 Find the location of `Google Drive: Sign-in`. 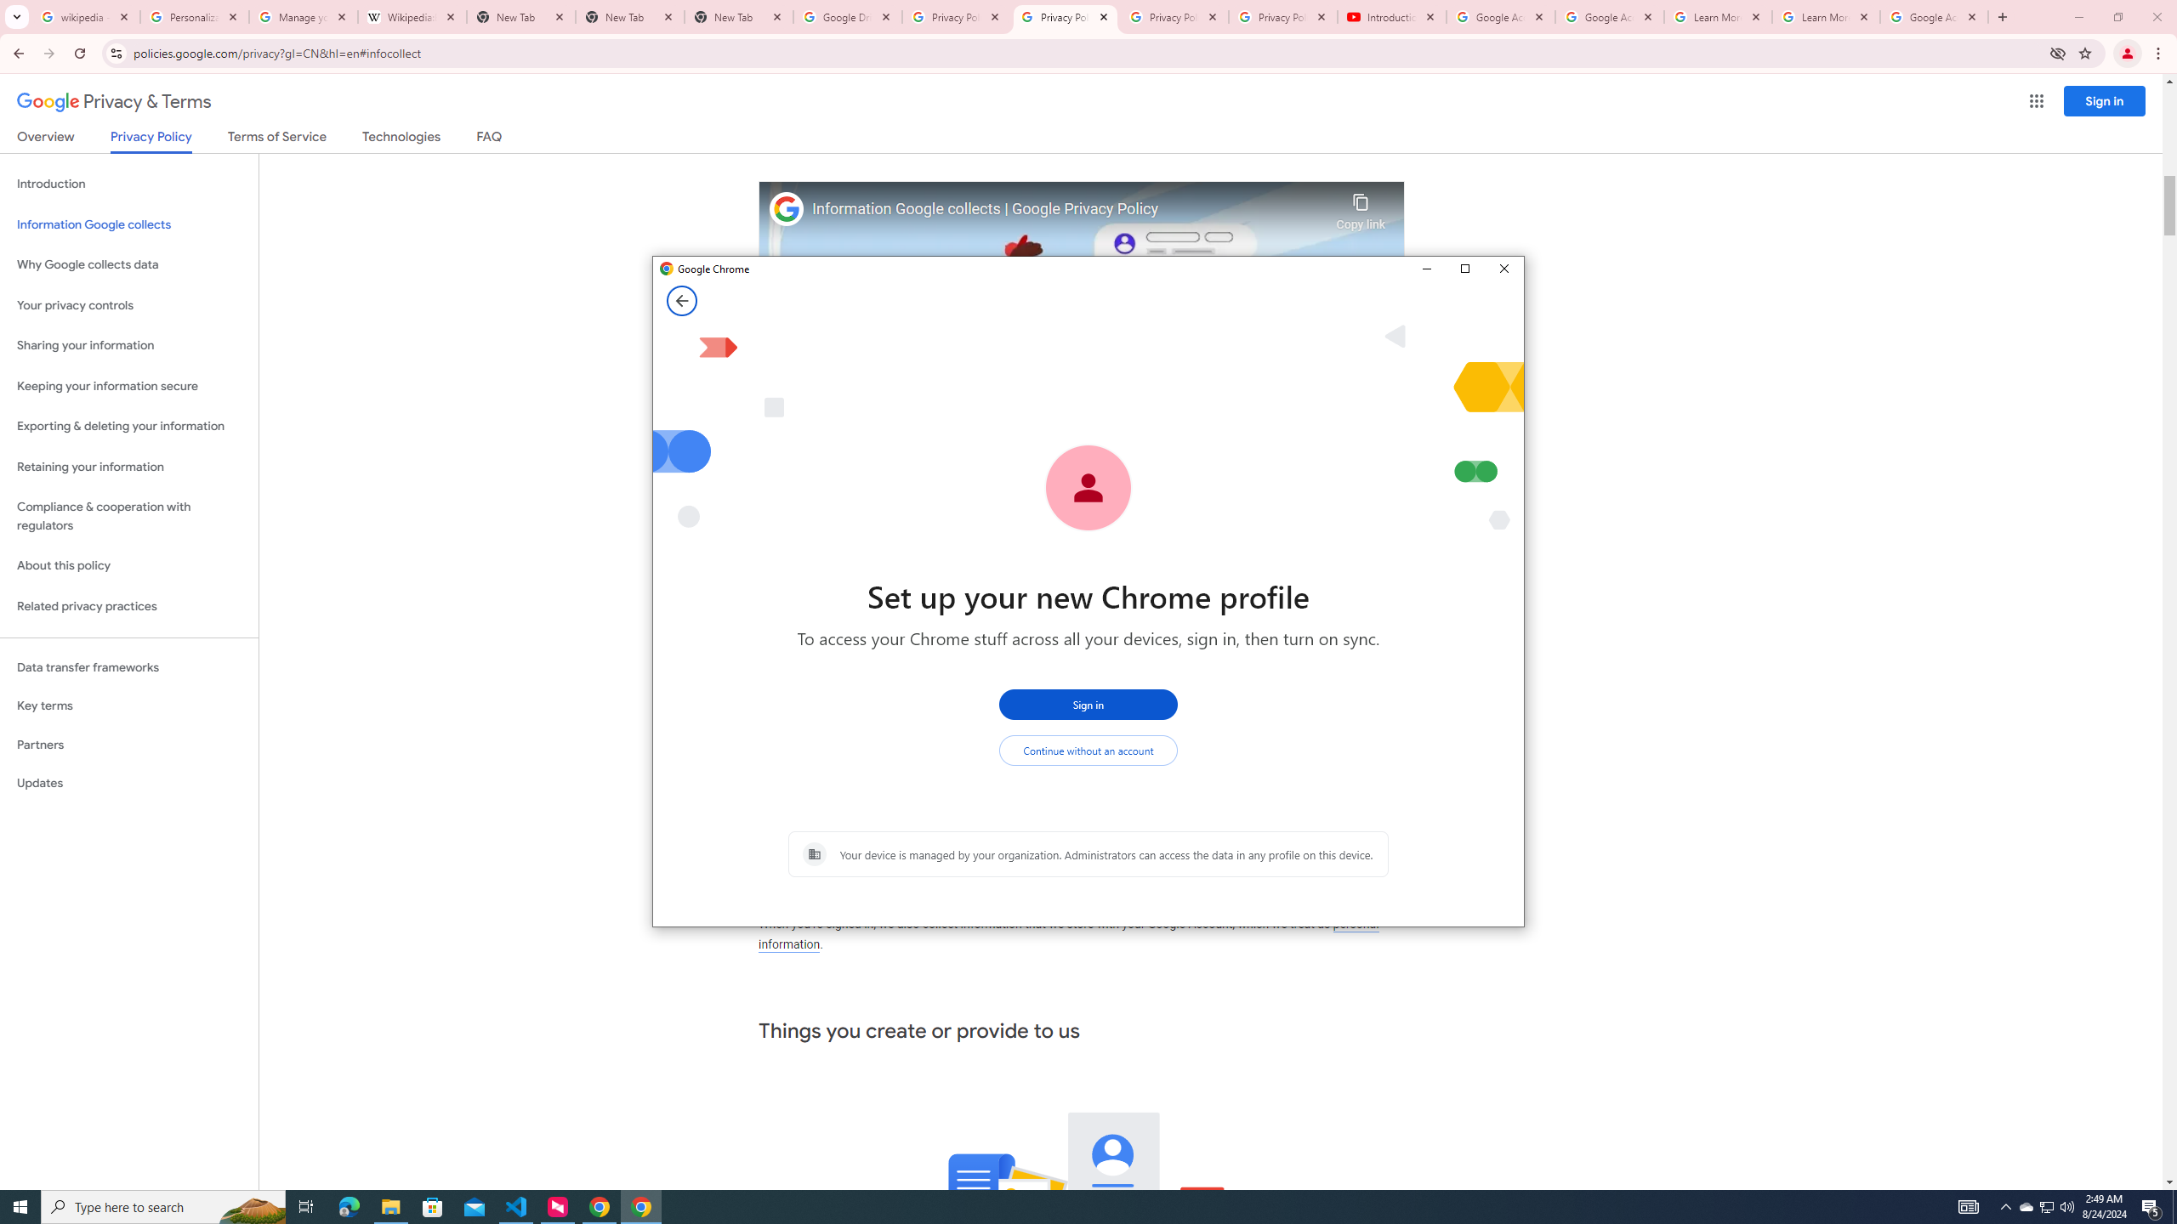

Google Drive: Sign-in is located at coordinates (848, 17).